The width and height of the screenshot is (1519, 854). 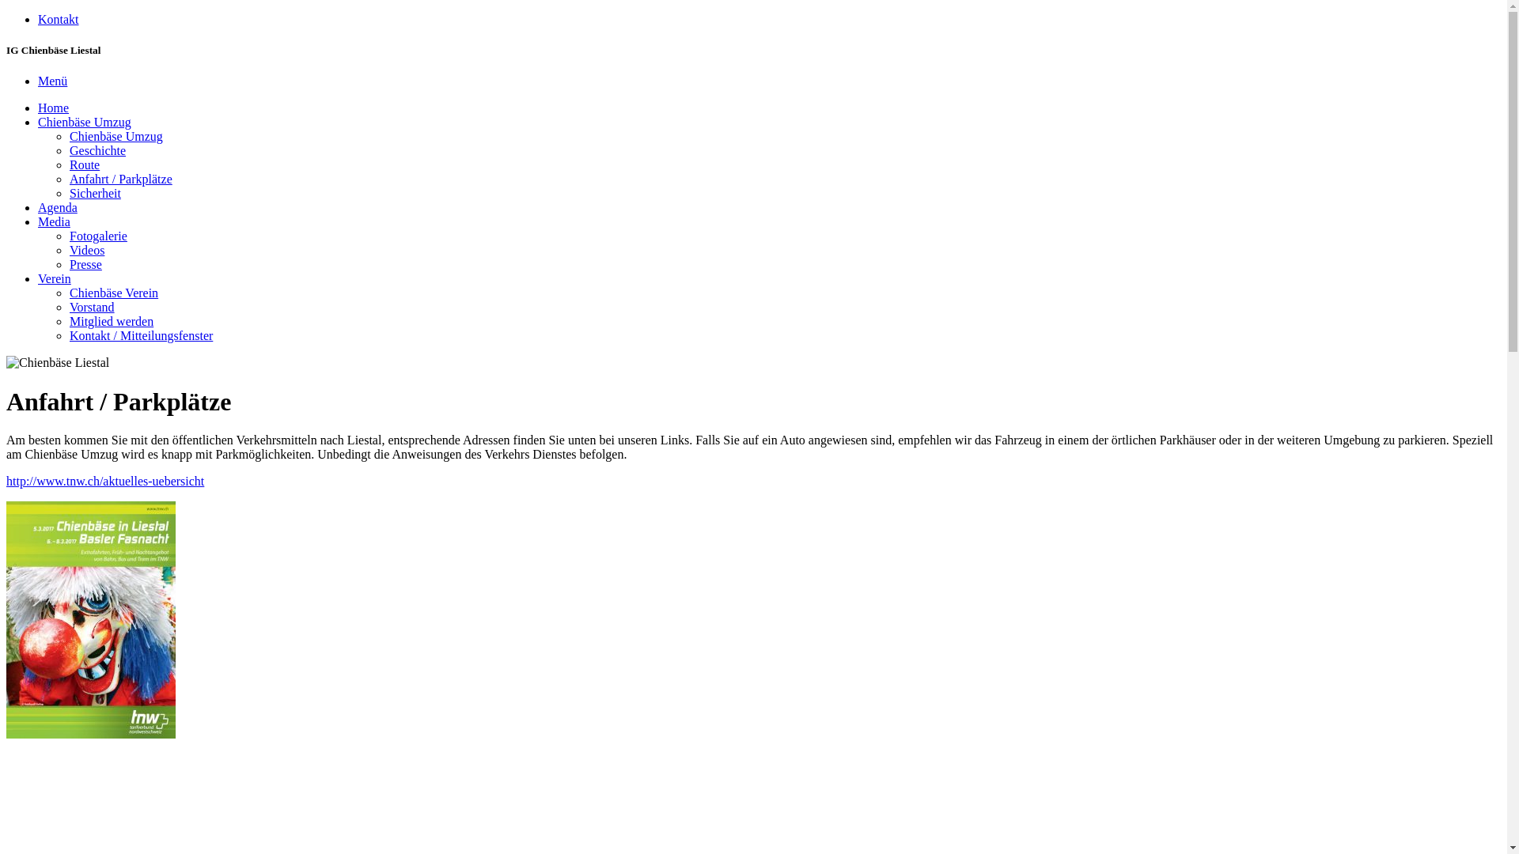 I want to click on Vorstand, so click(x=92, y=307).